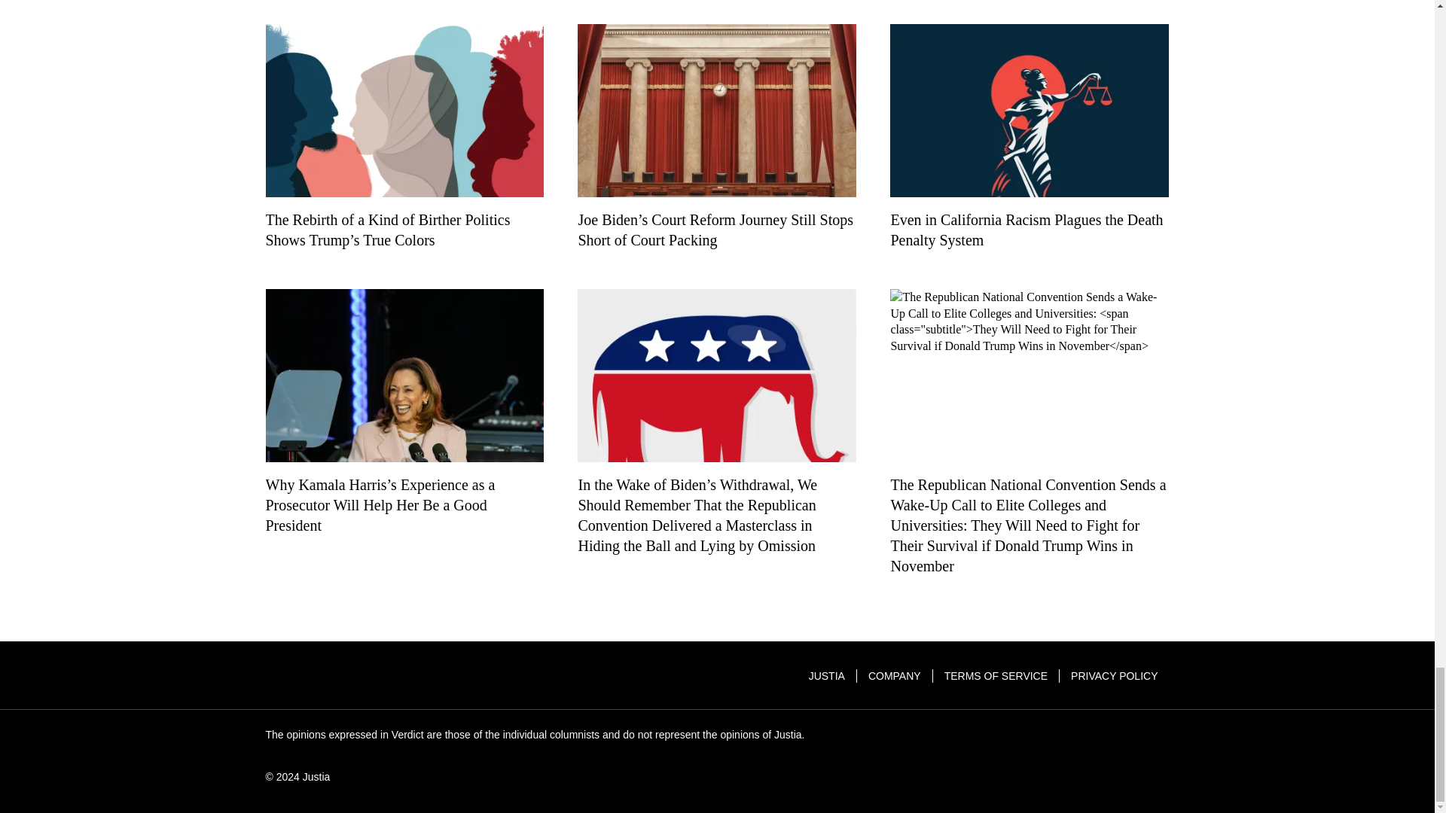 This screenshot has width=1446, height=813. Describe the element at coordinates (321, 676) in the screenshot. I see `Justia` at that location.